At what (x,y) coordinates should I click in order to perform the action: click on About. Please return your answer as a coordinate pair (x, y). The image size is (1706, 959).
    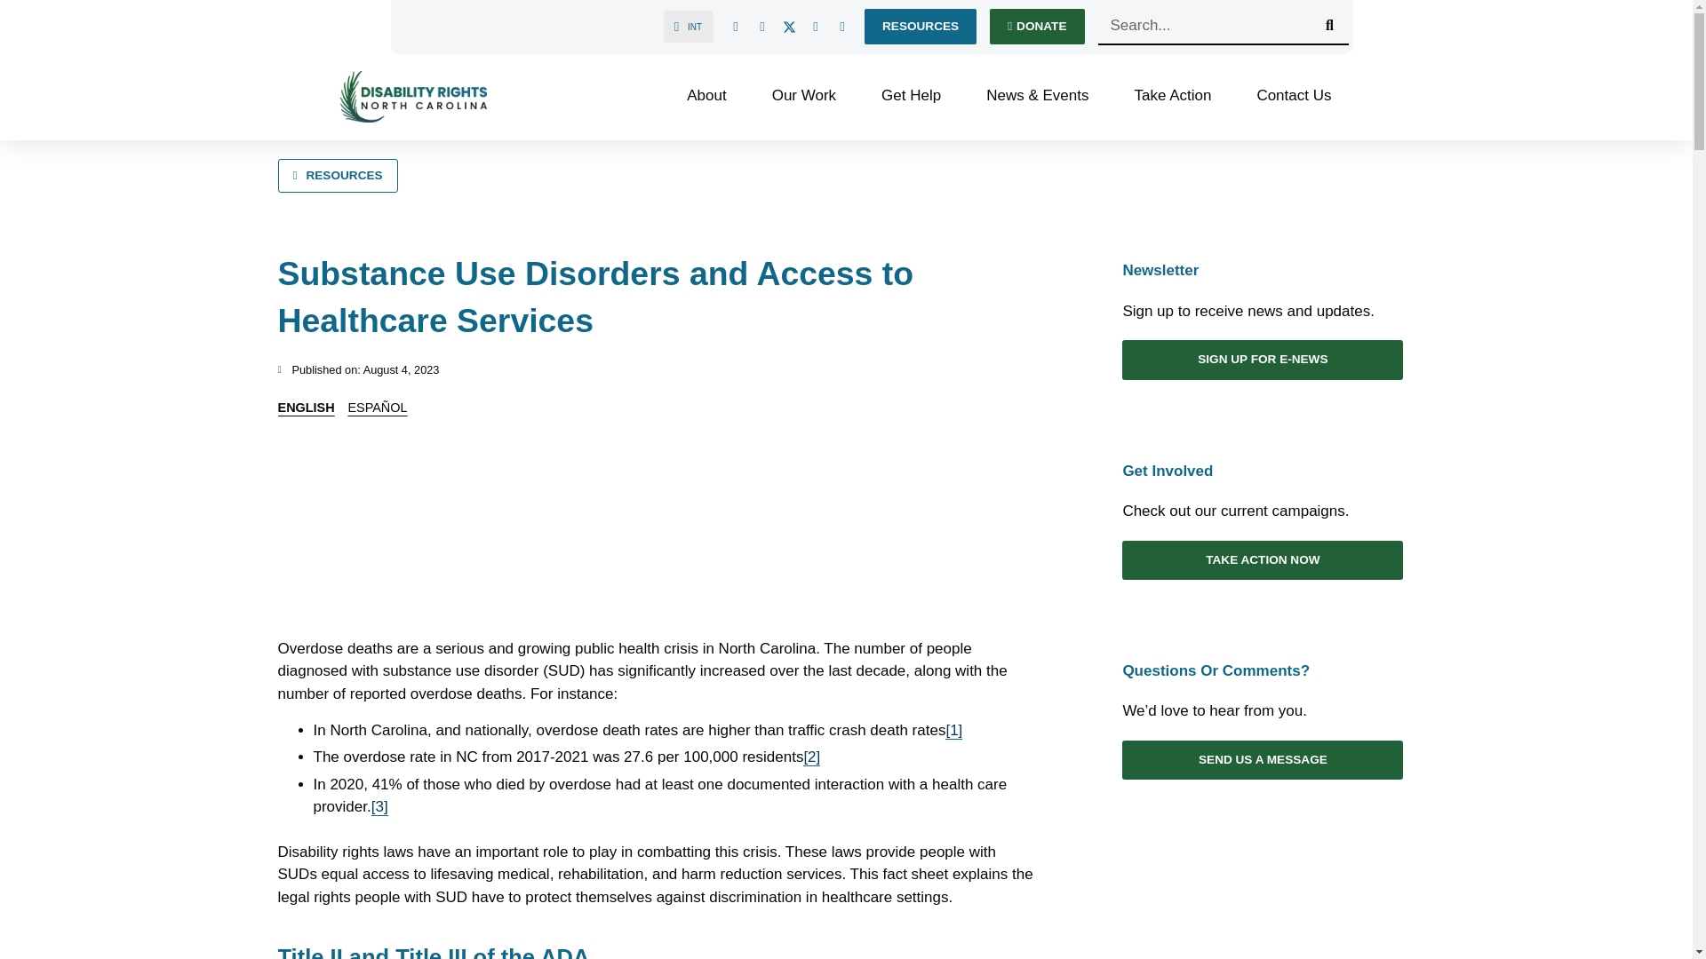
    Looking at the image, I should click on (714, 96).